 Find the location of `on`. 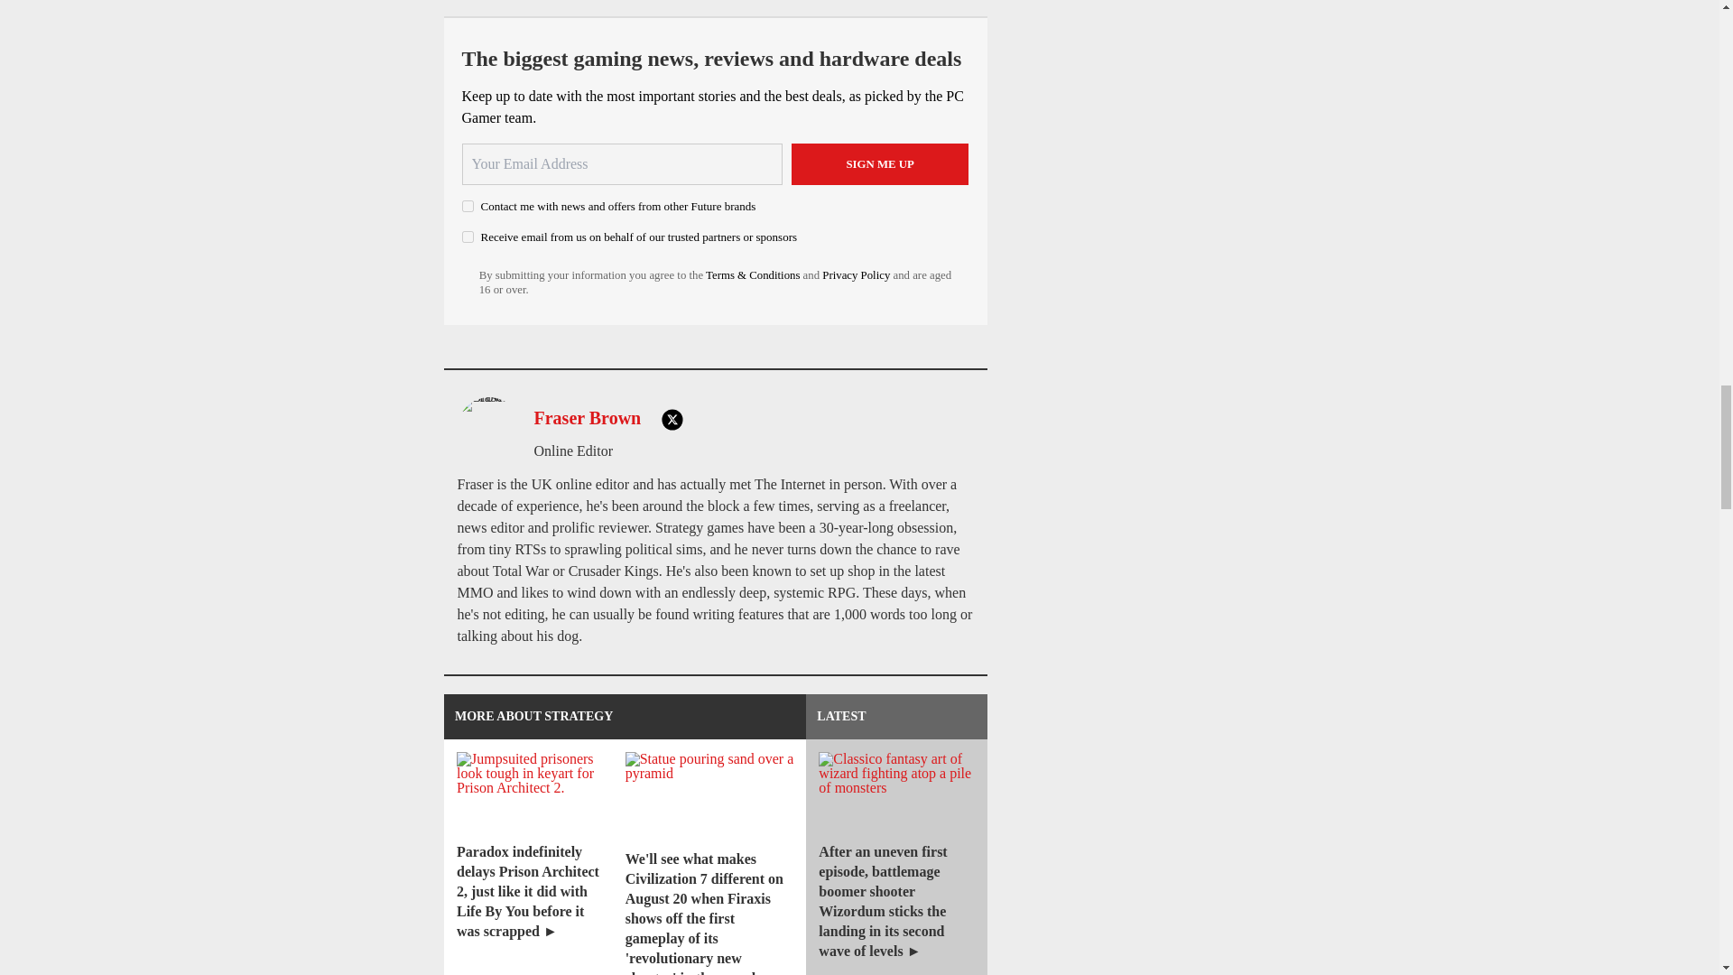

on is located at coordinates (468, 206).